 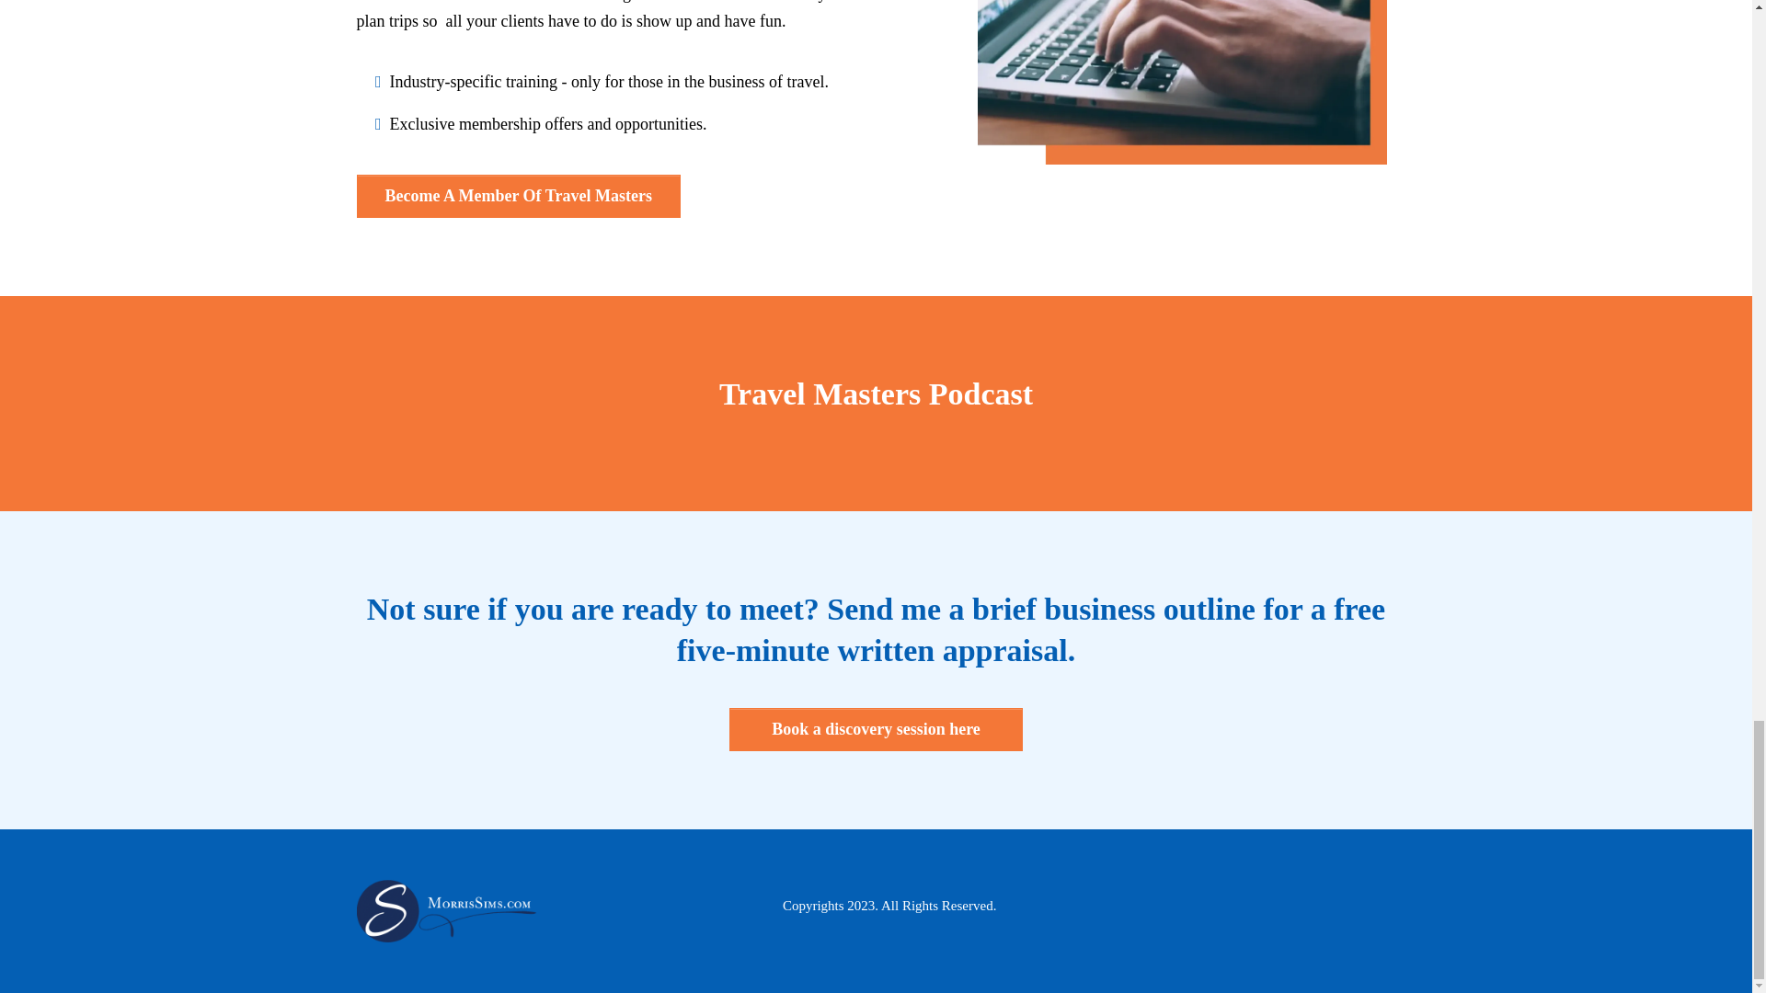 What do you see at coordinates (518, 196) in the screenshot?
I see `Become A Member Of Travel Masters` at bounding box center [518, 196].